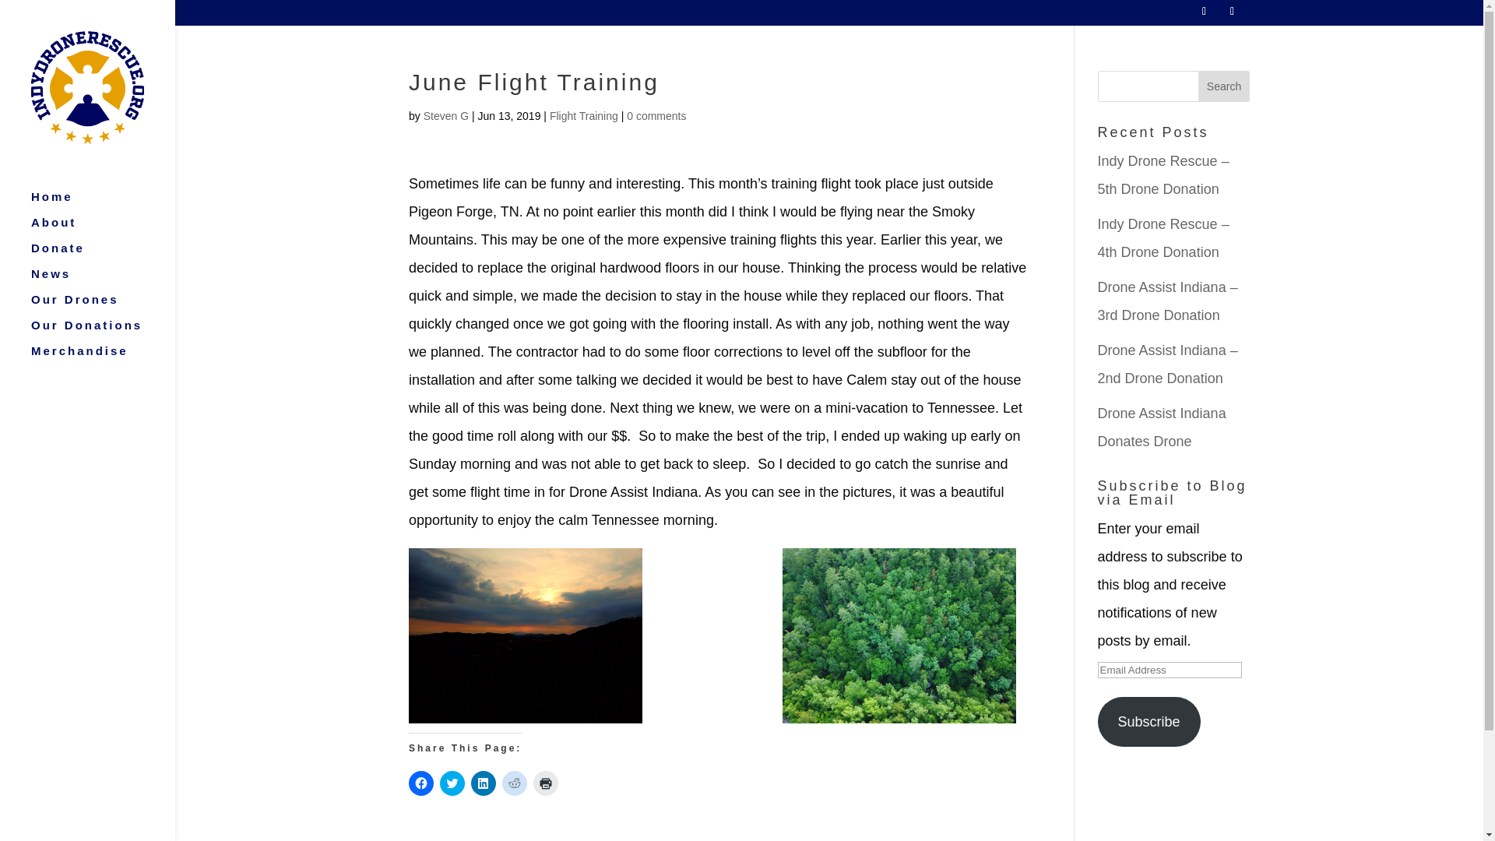 Image resolution: width=1495 pixels, height=841 pixels. Describe the element at coordinates (445, 115) in the screenshot. I see `Posts by Steven G` at that location.